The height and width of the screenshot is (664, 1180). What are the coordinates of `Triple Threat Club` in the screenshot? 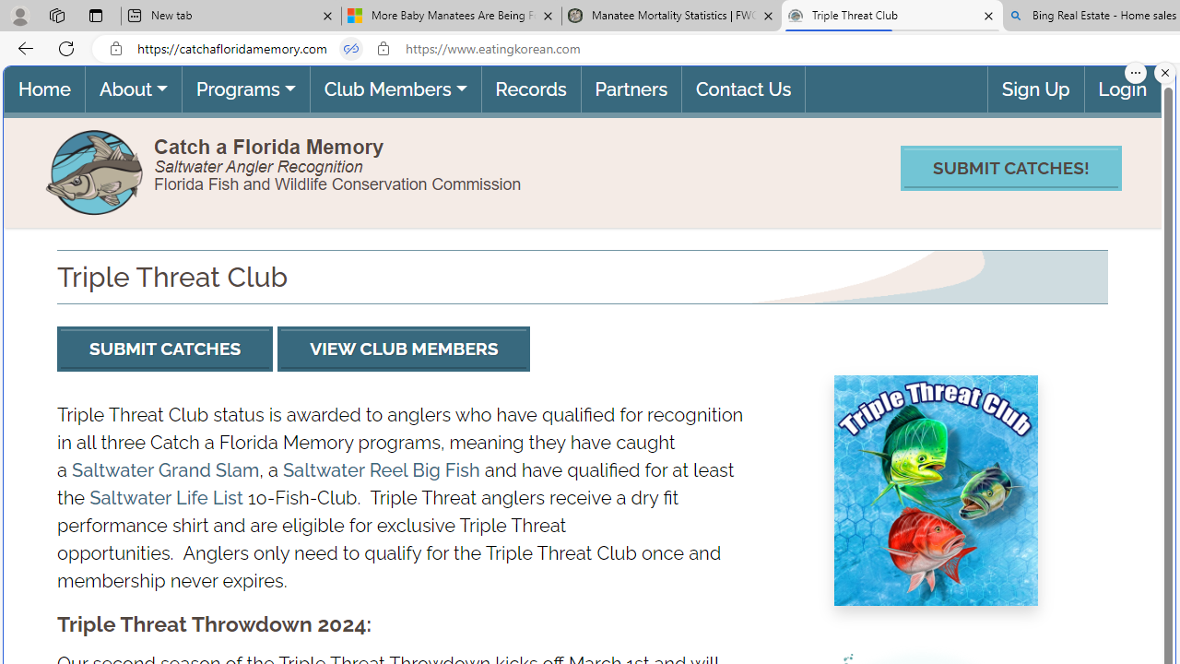 It's located at (891, 17).